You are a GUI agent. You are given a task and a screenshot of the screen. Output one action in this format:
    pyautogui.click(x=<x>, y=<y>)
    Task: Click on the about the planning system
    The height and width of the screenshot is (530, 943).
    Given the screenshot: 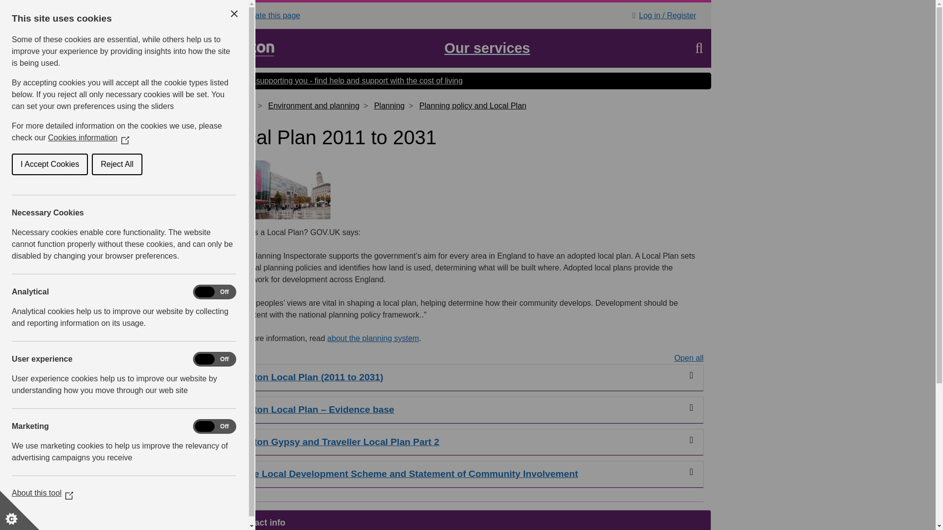 What is the action you would take?
    pyautogui.click(x=373, y=338)
    